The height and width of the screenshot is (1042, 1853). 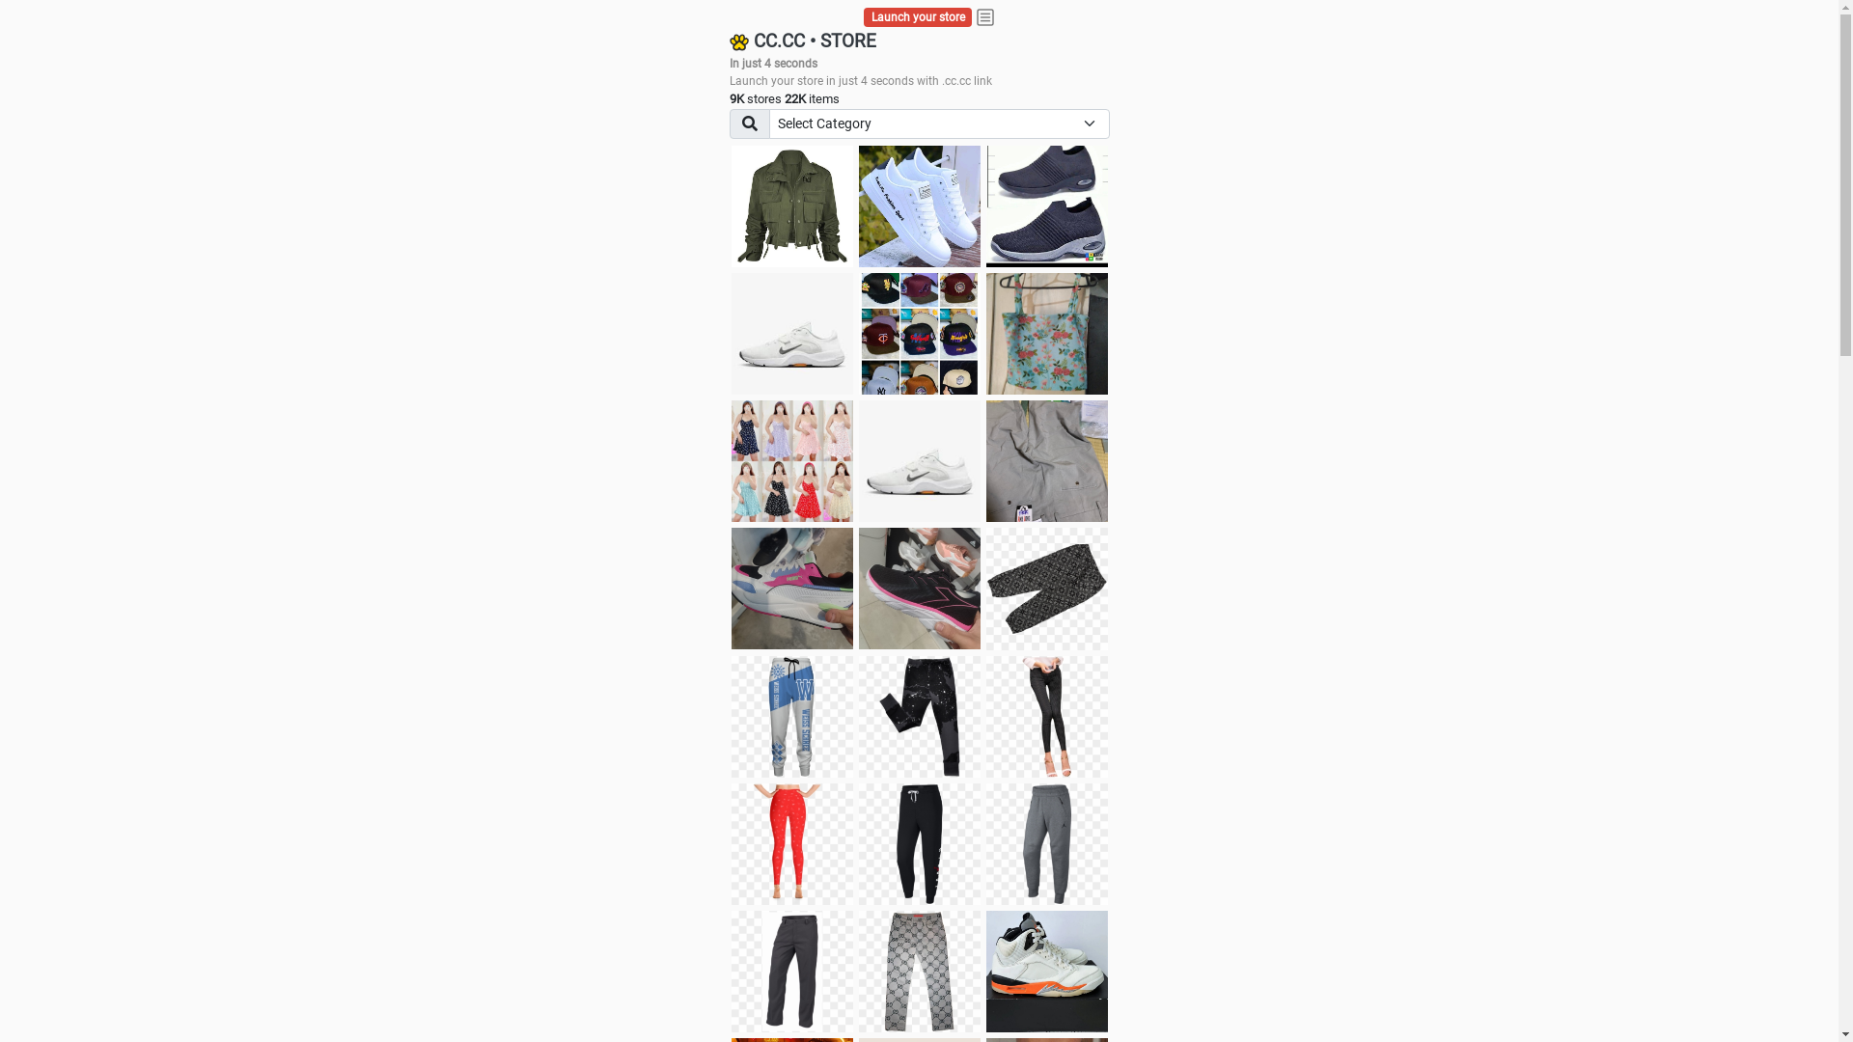 I want to click on Pant, so click(x=920, y=844).